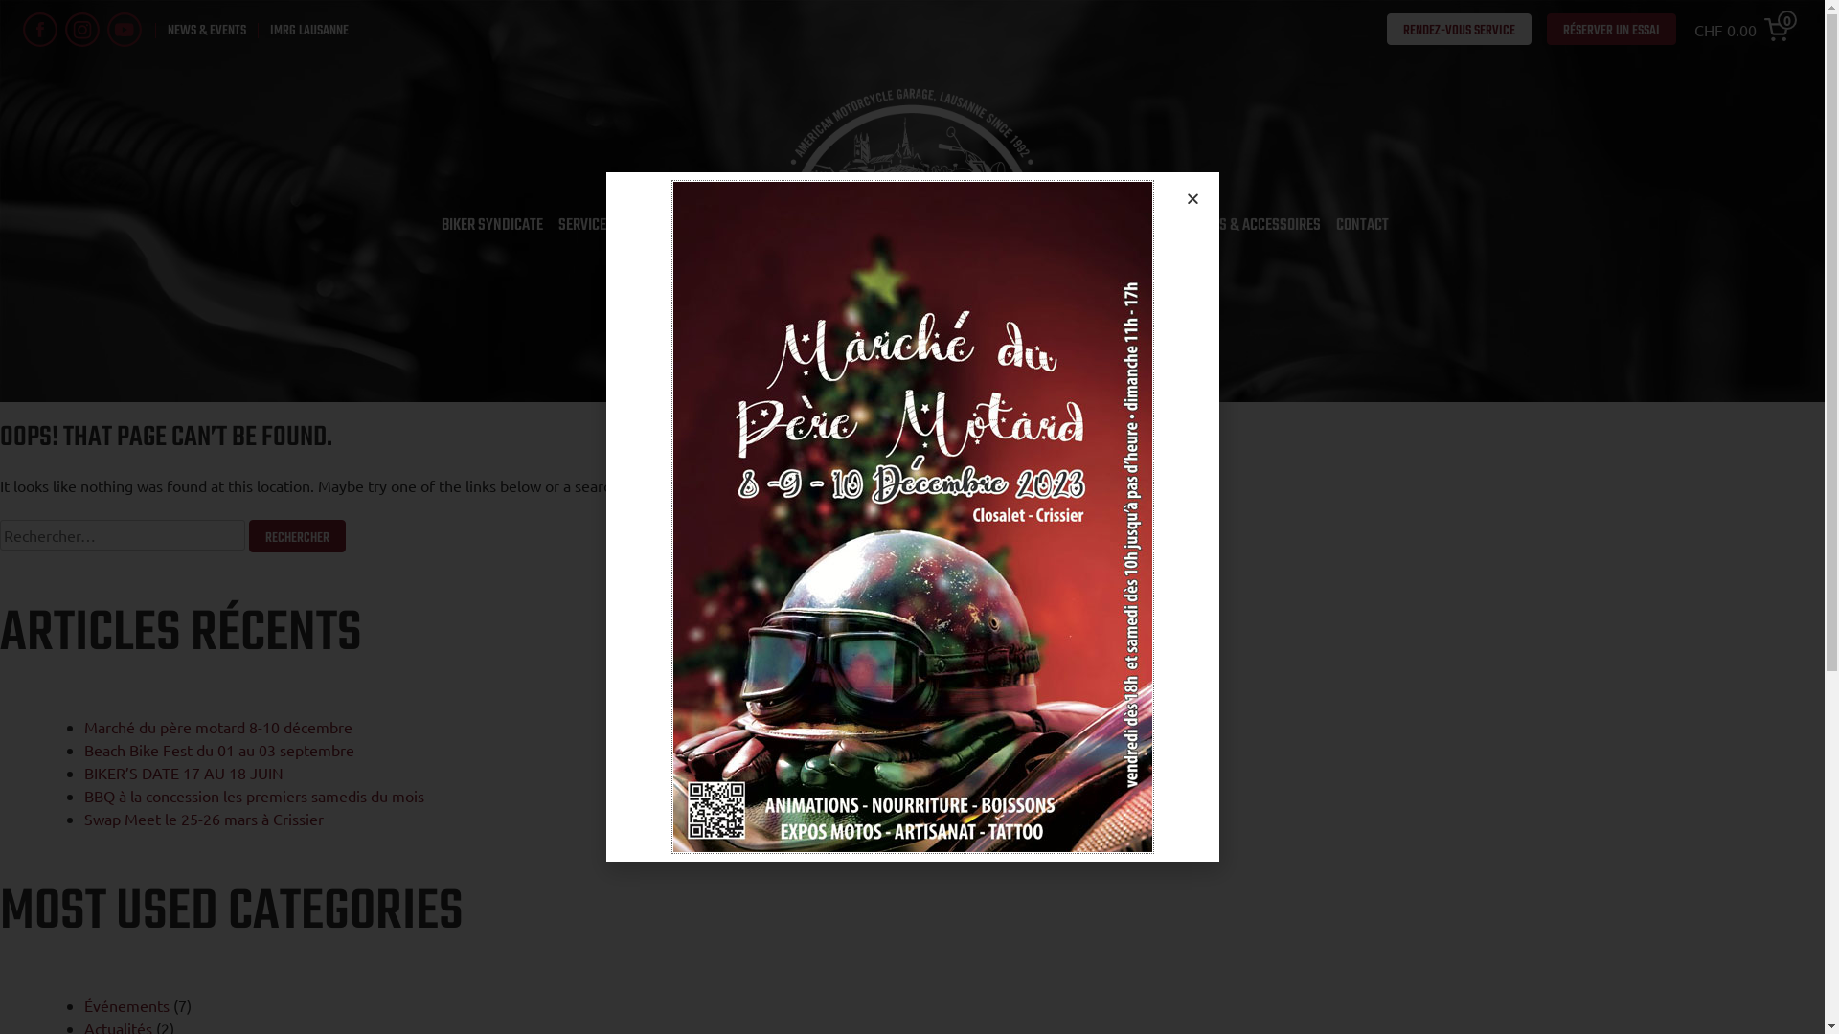 This screenshot has width=1839, height=1034. What do you see at coordinates (1460, 30) in the screenshot?
I see `RENDEZ-VOUS SERVICE` at bounding box center [1460, 30].